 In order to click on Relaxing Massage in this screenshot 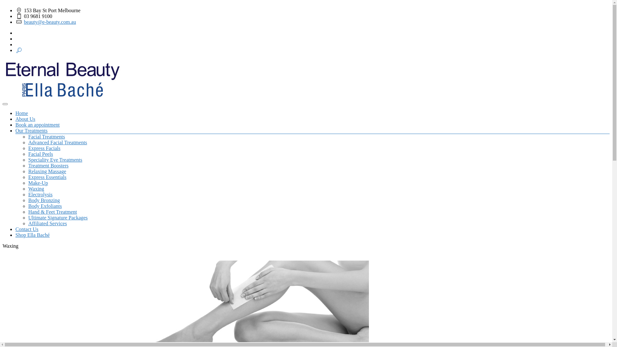, I will do `click(47, 172)`.